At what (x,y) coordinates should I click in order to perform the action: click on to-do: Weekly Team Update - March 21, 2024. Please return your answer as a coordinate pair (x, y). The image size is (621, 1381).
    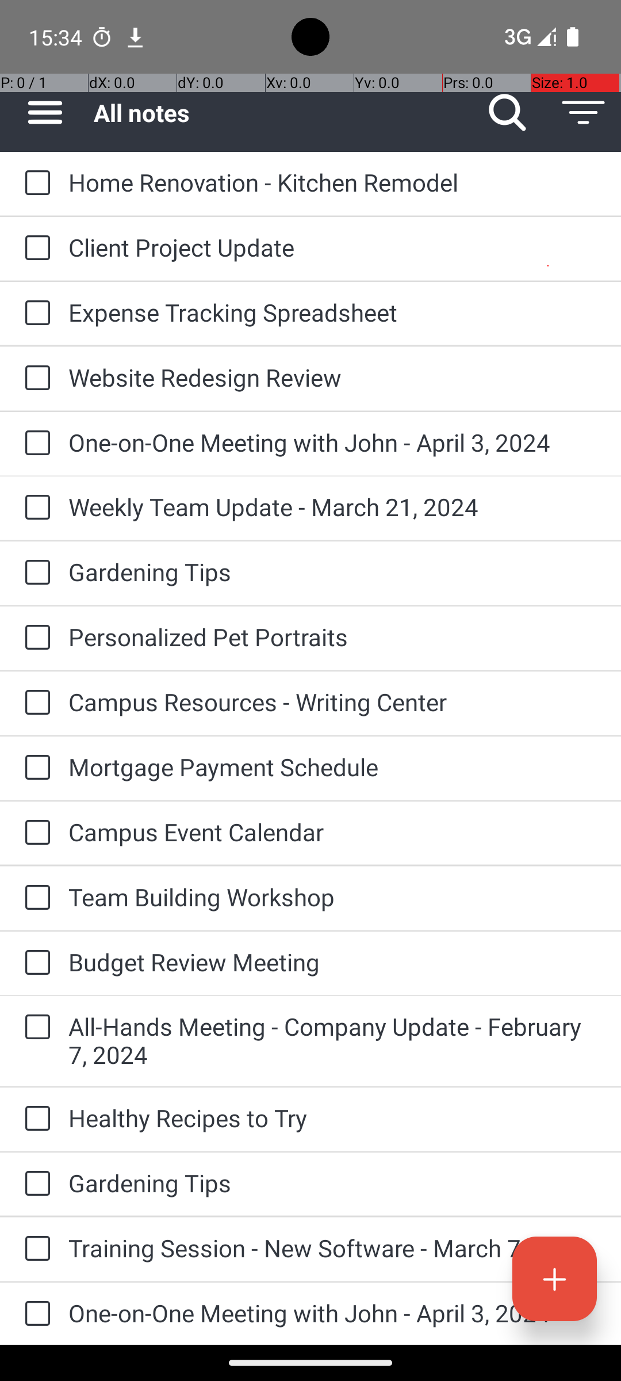
    Looking at the image, I should click on (34, 508).